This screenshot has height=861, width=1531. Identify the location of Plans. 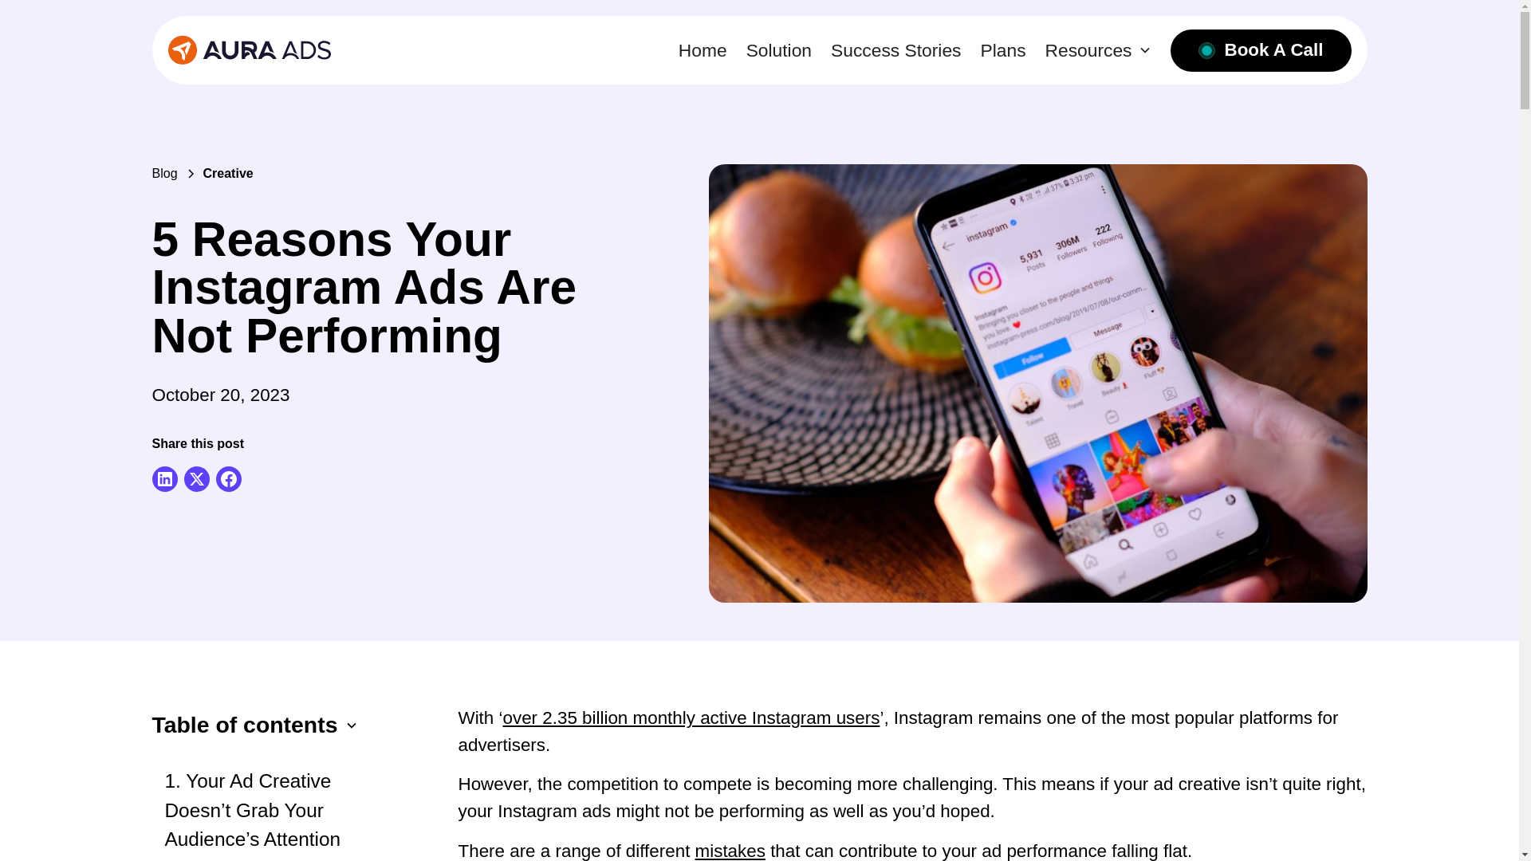
(1003, 49).